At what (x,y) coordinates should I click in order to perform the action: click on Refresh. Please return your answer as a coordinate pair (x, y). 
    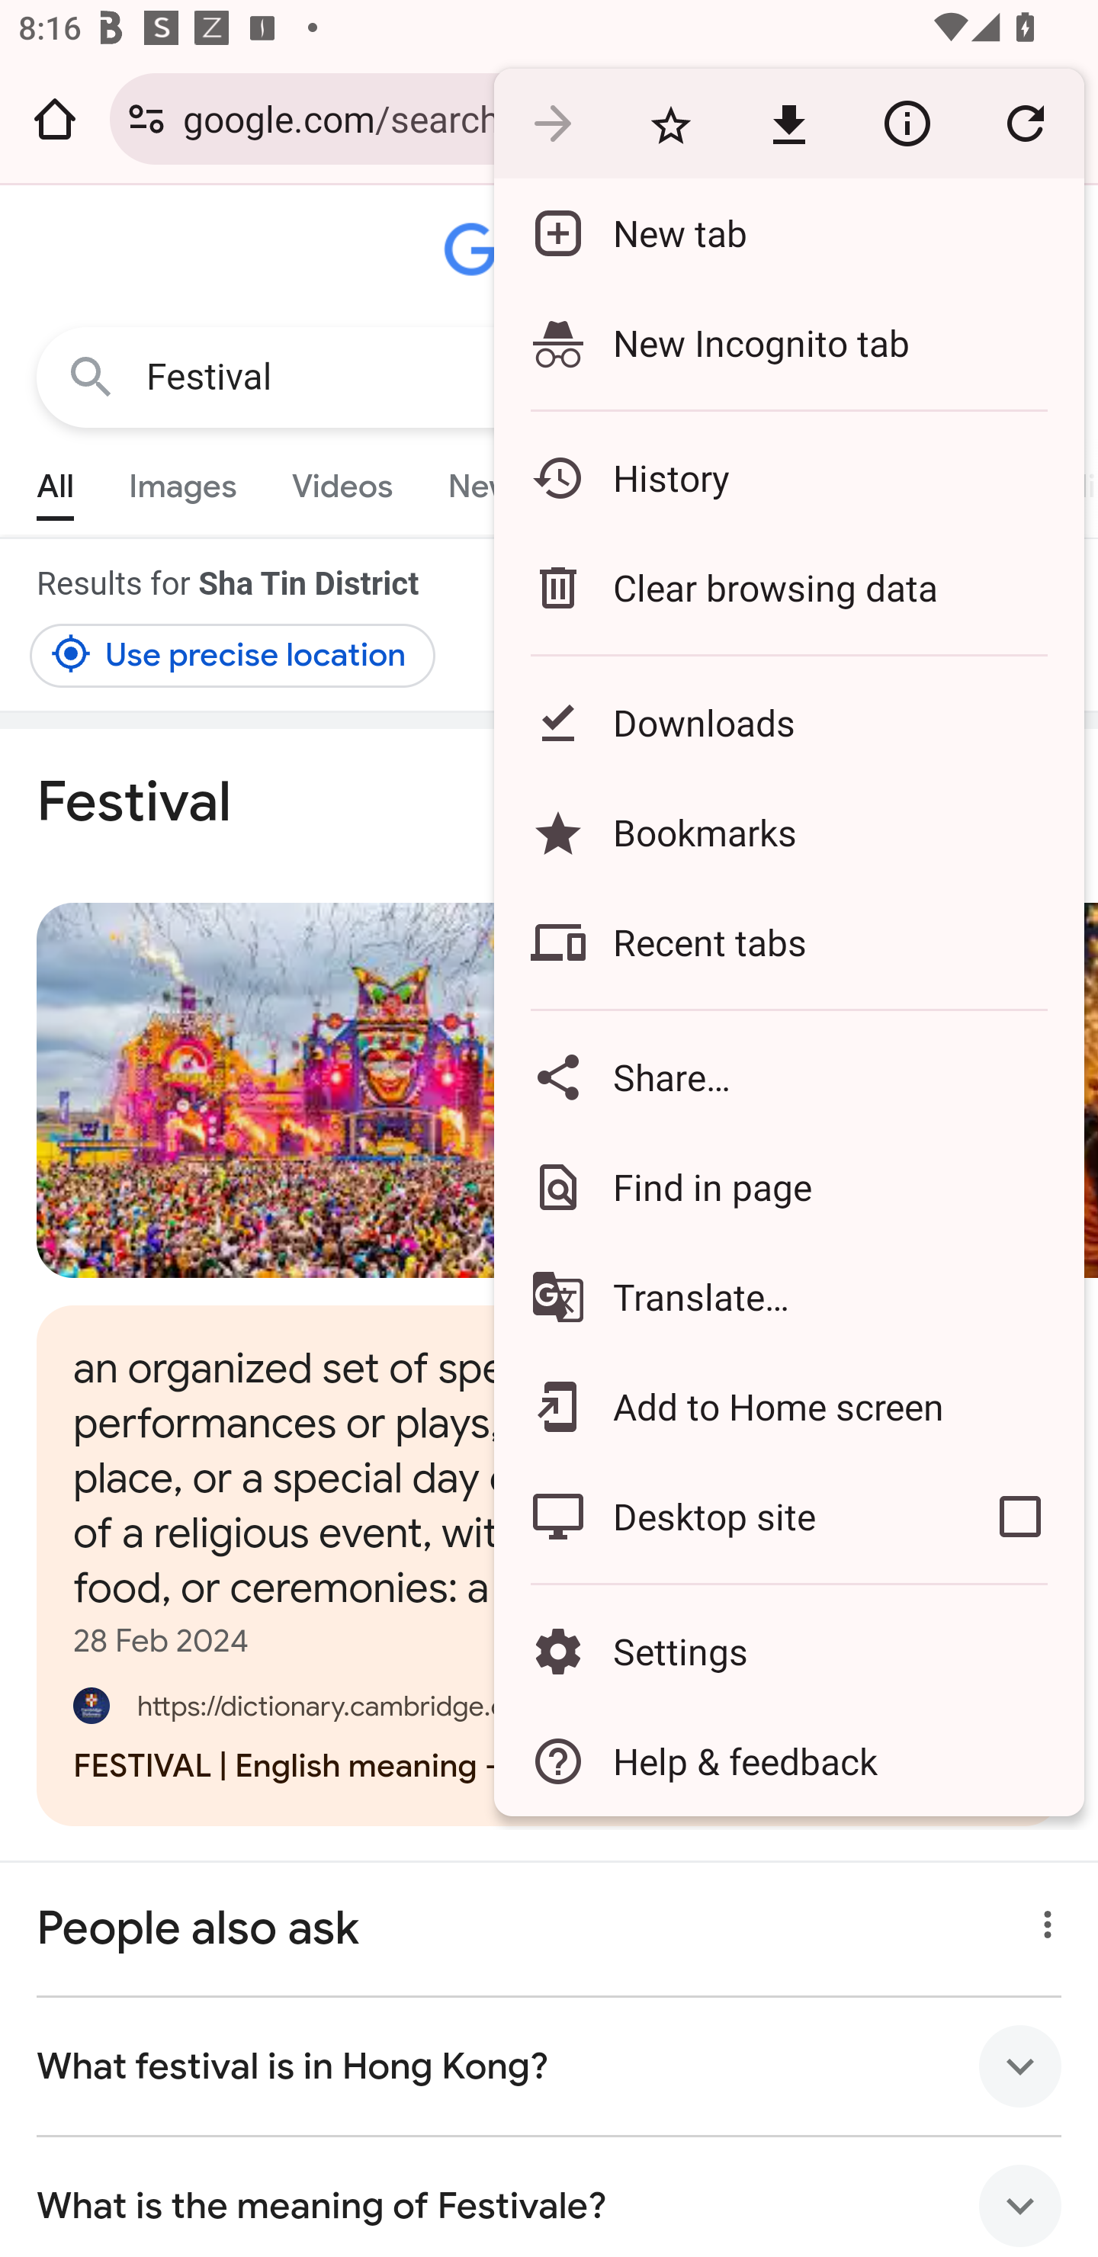
    Looking at the image, I should click on (1025, 122).